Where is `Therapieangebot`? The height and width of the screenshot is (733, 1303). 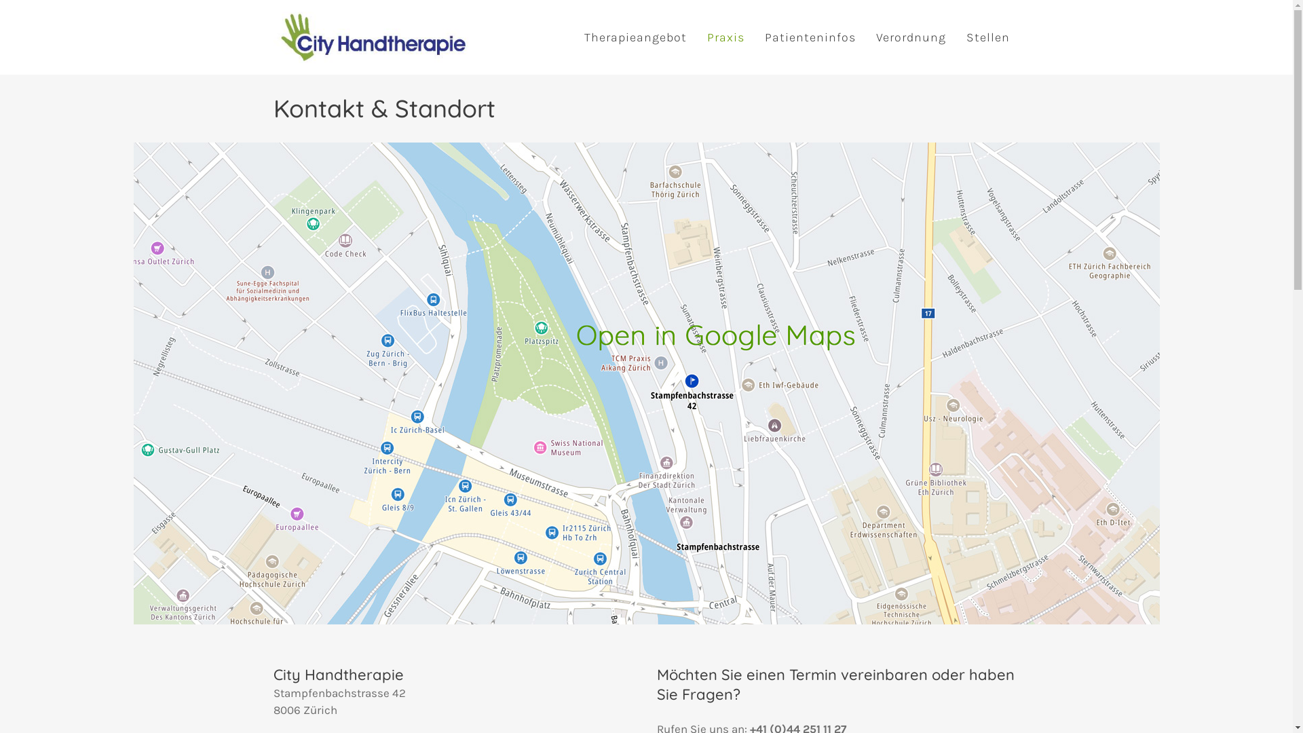 Therapieangebot is located at coordinates (635, 37).